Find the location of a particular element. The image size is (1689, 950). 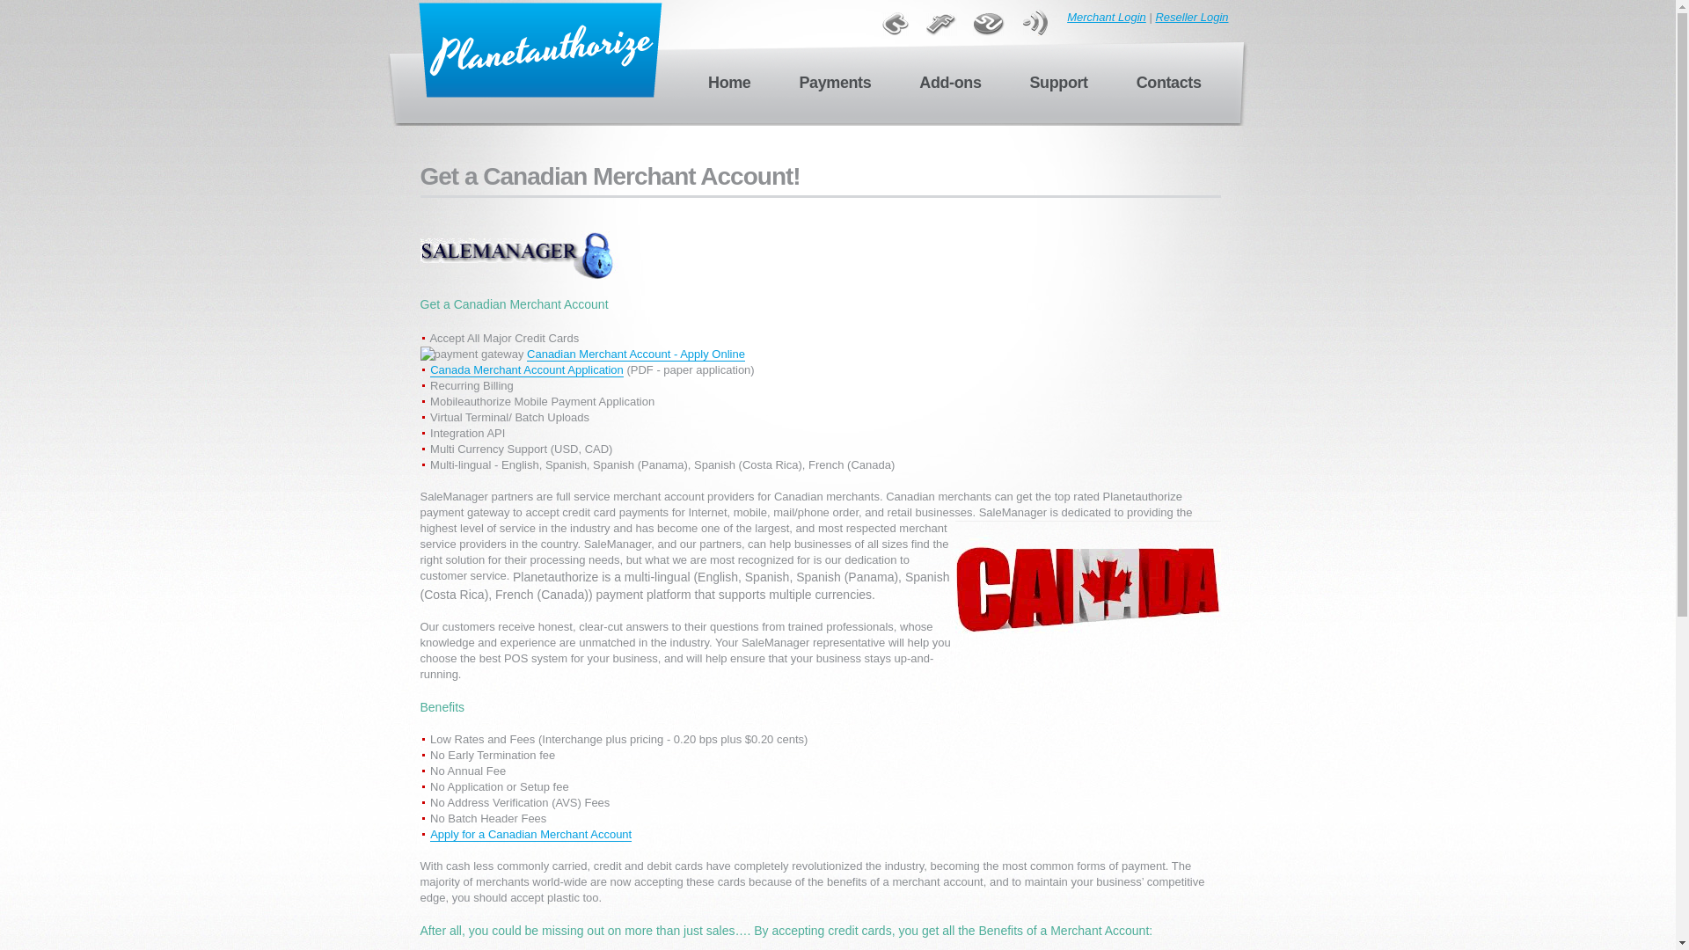

Reseller Login is located at coordinates (1191, 17).